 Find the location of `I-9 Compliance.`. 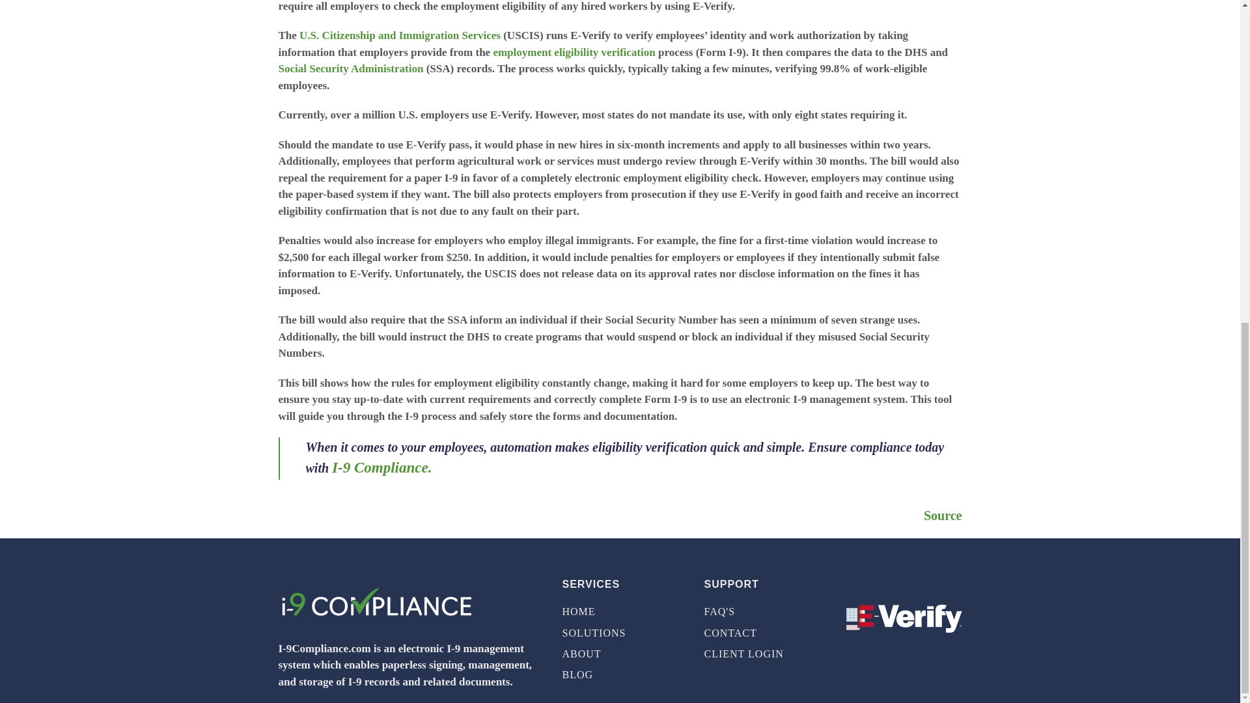

I-9 Compliance. is located at coordinates (382, 467).